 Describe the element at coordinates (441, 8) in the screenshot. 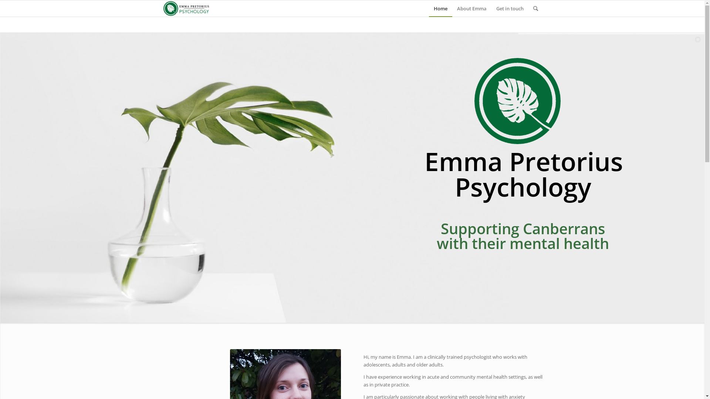

I see `Home` at that location.